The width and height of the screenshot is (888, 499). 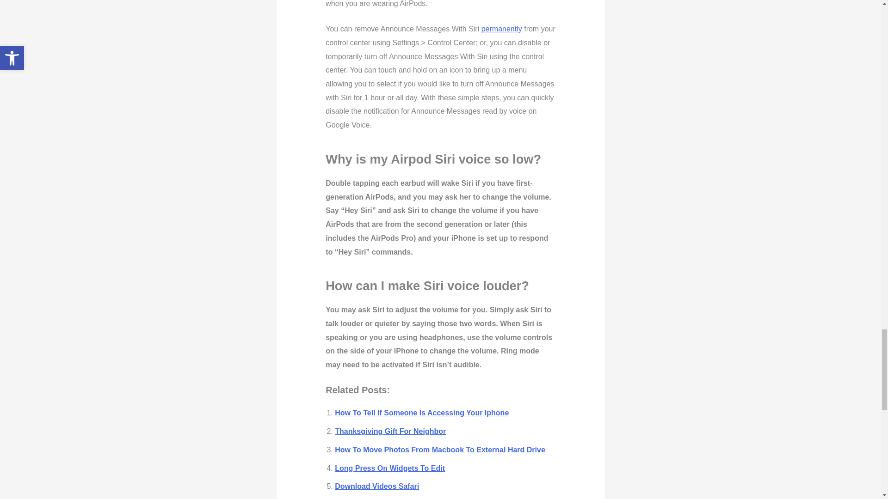 I want to click on Thanksgiving Gift For Neighbor, so click(x=390, y=431).